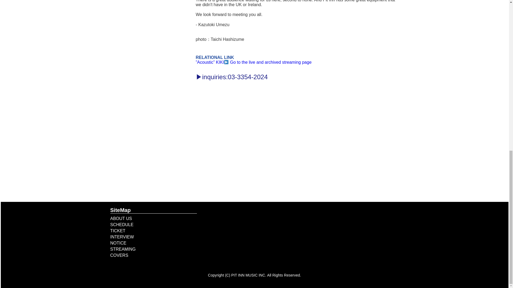 Image resolution: width=513 pixels, height=288 pixels. What do you see at coordinates (123, 249) in the screenshot?
I see `STREAMING` at bounding box center [123, 249].